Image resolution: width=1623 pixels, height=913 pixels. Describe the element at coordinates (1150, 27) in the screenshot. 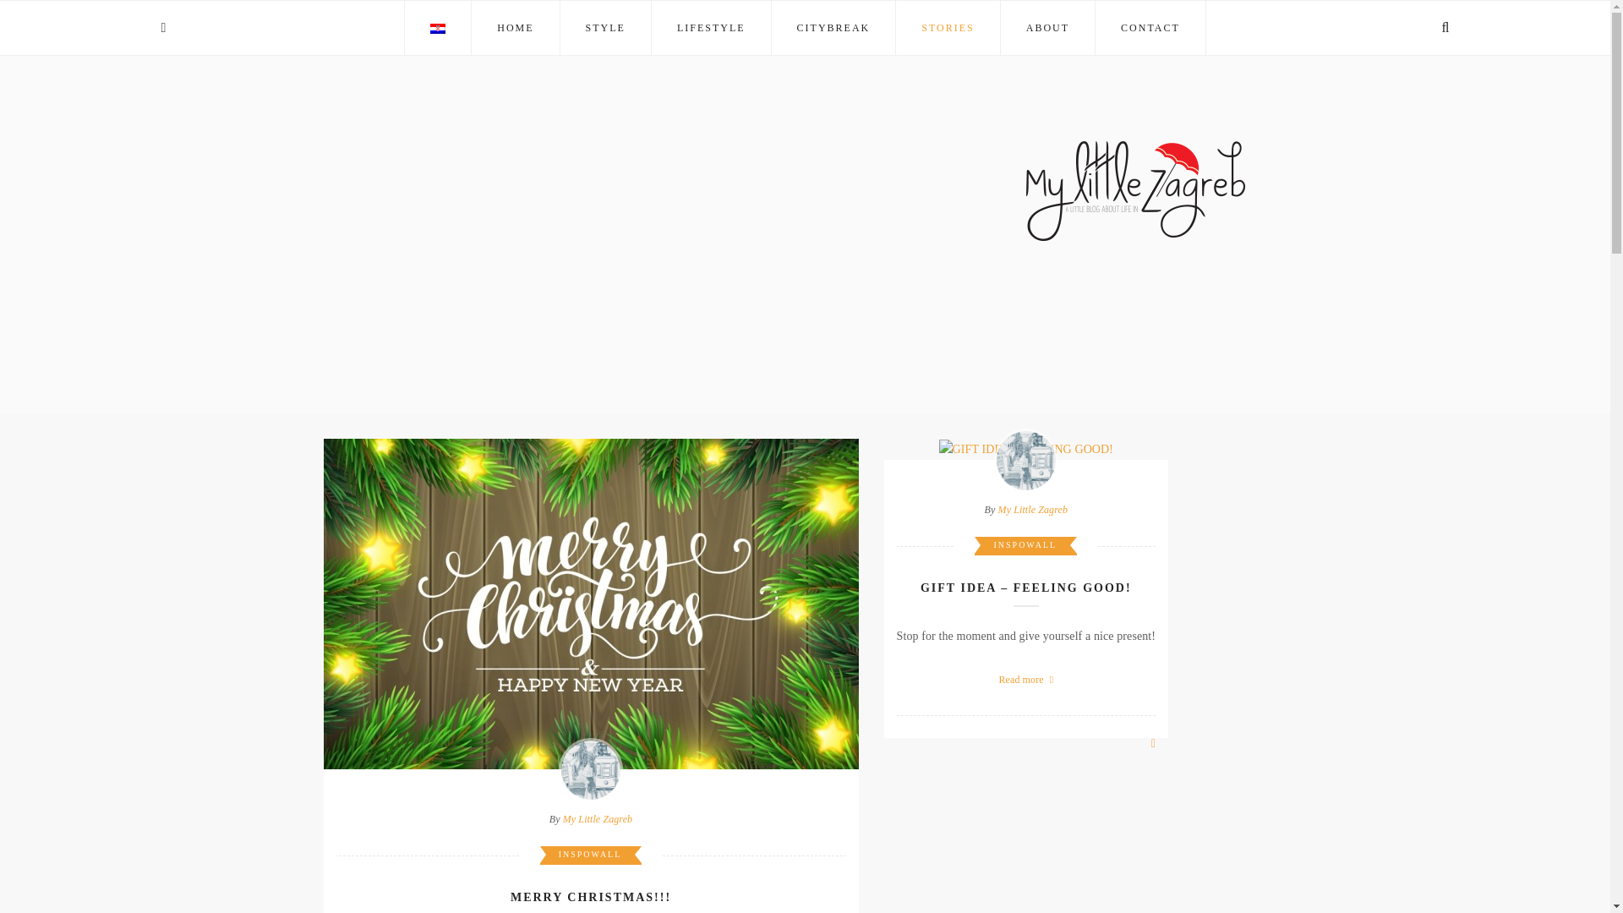

I see `CONTACT` at that location.